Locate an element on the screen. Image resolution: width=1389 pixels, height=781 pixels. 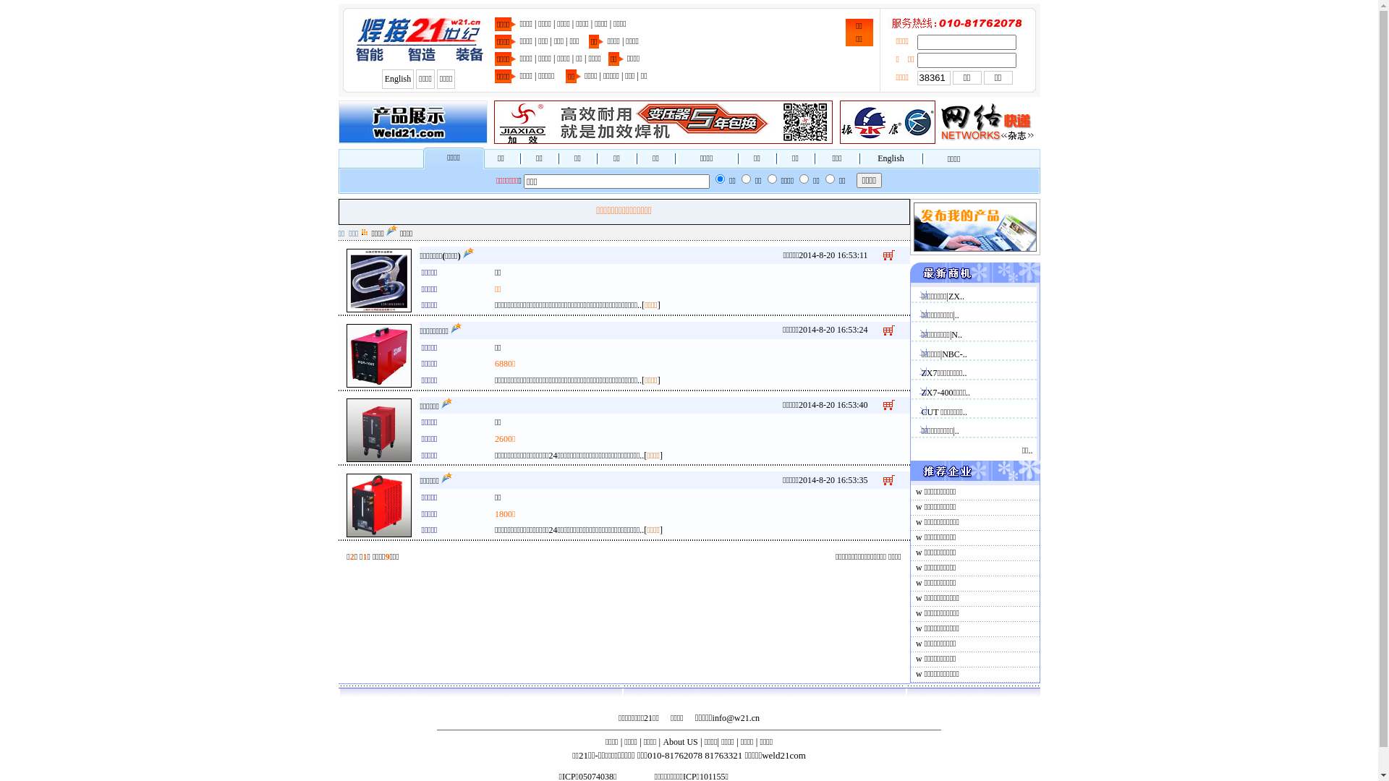
About US is located at coordinates (680, 742).